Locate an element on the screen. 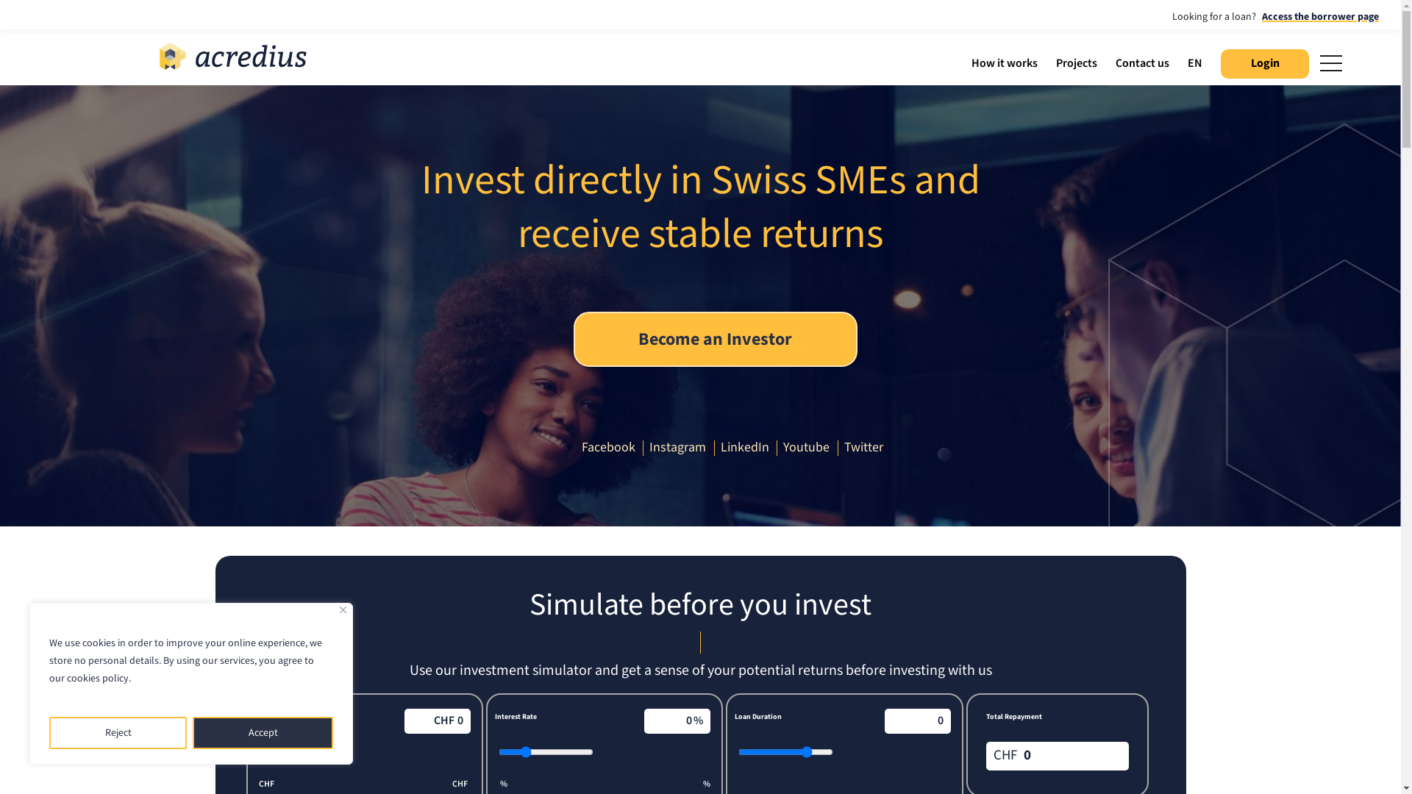 The image size is (1412, 794). Accept is located at coordinates (263, 733).